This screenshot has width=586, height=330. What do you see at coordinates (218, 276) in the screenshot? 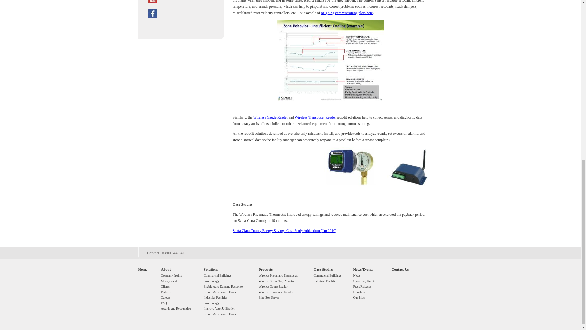
I see `Commercial Buildings` at bounding box center [218, 276].